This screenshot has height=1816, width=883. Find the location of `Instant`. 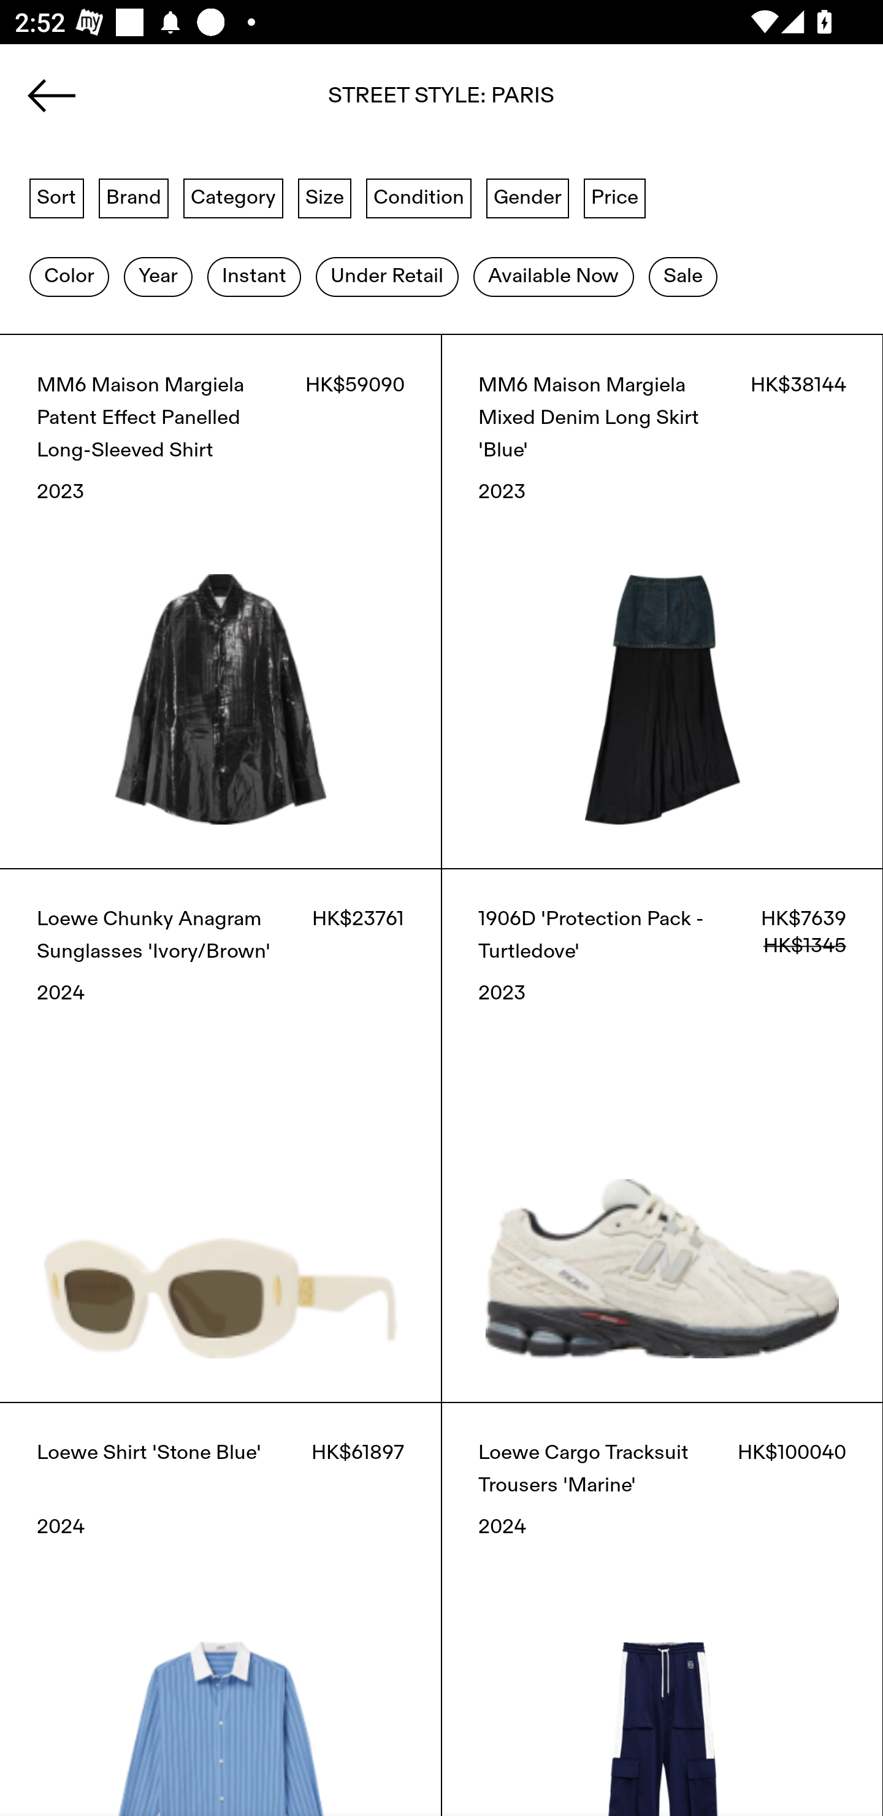

Instant is located at coordinates (254, 277).